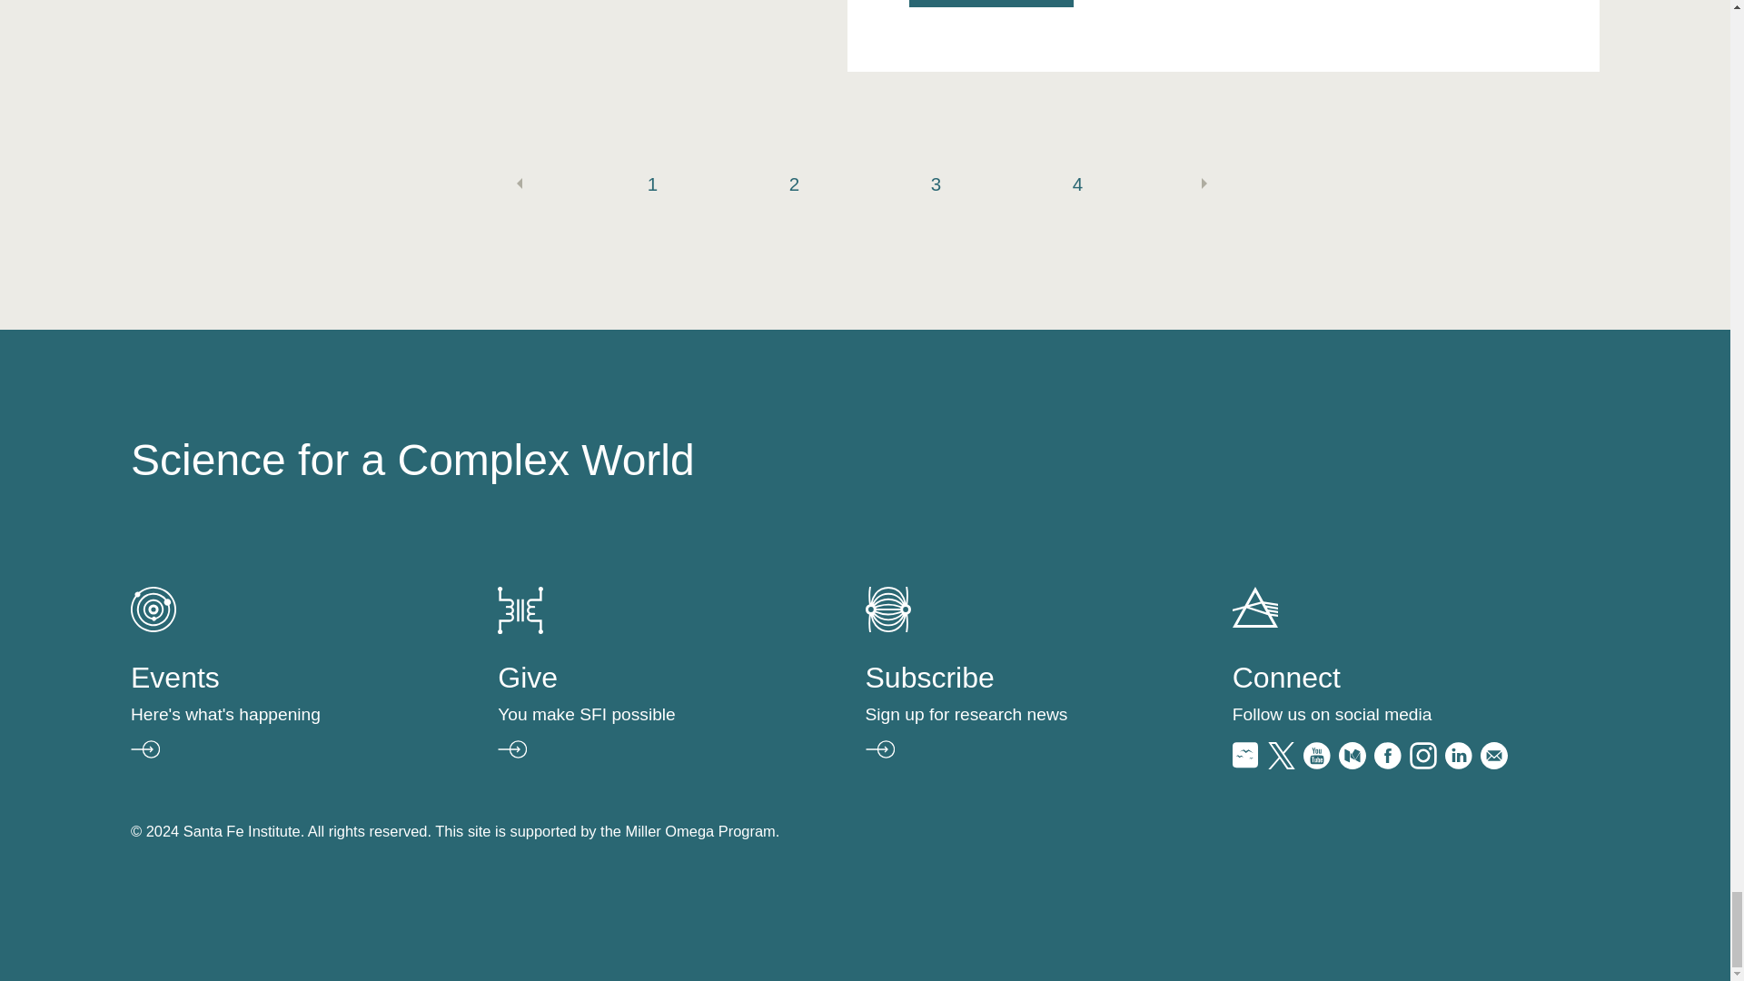 This screenshot has height=981, width=1744. I want to click on contact, so click(1494, 763).